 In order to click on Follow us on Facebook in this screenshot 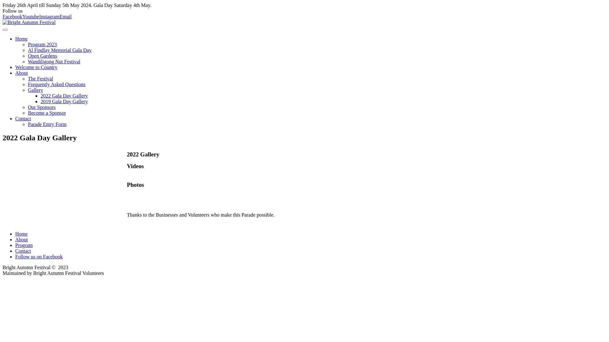, I will do `click(39, 256)`.